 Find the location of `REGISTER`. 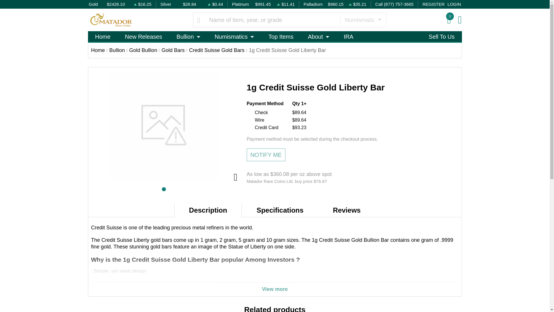

REGISTER is located at coordinates (433, 5).